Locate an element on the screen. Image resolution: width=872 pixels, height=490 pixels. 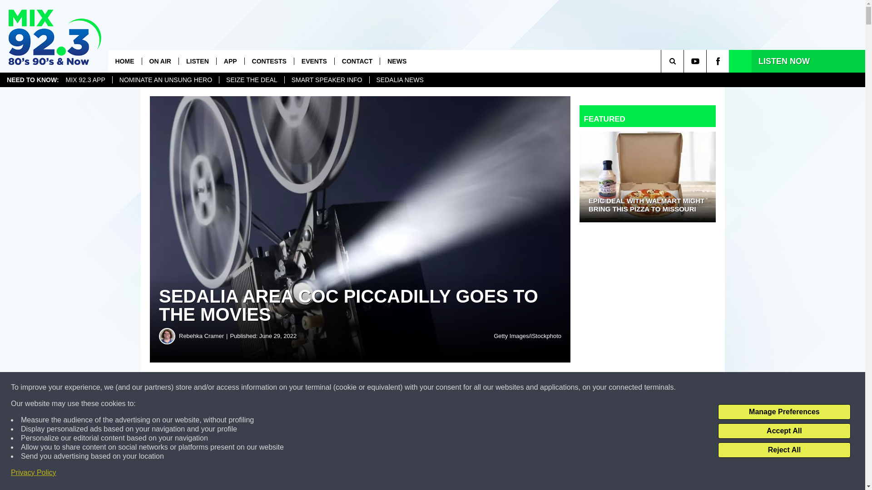
MIX 92.3 APP is located at coordinates (85, 80).